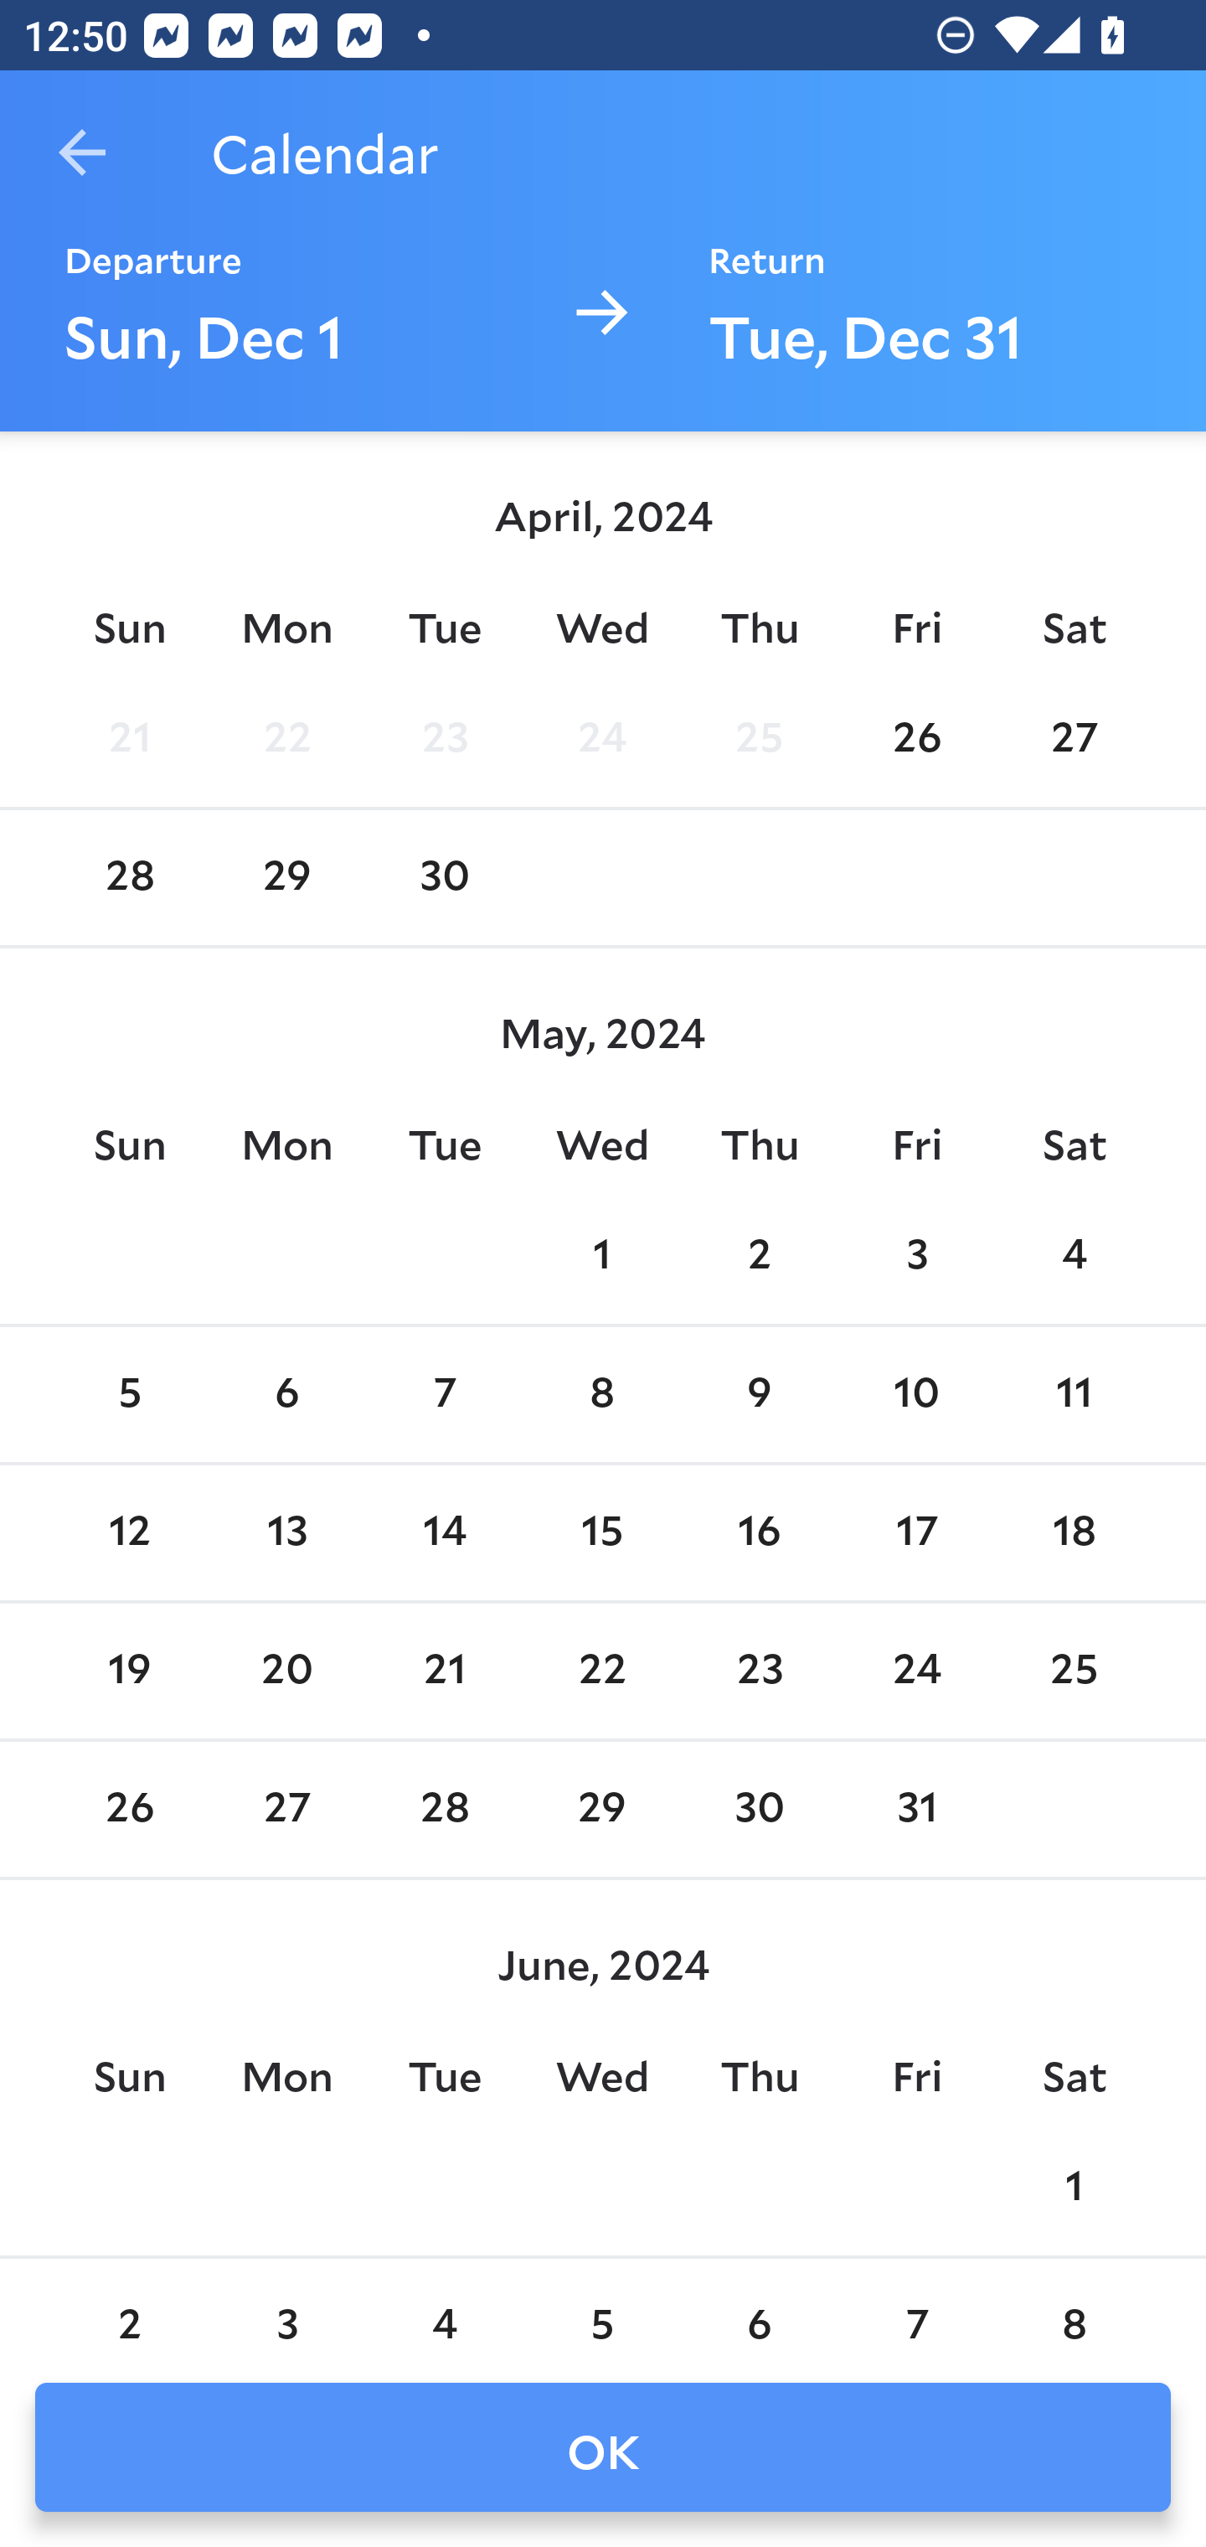 Image resolution: width=1206 pixels, height=2547 pixels. What do you see at coordinates (444, 1533) in the screenshot?
I see `14` at bounding box center [444, 1533].